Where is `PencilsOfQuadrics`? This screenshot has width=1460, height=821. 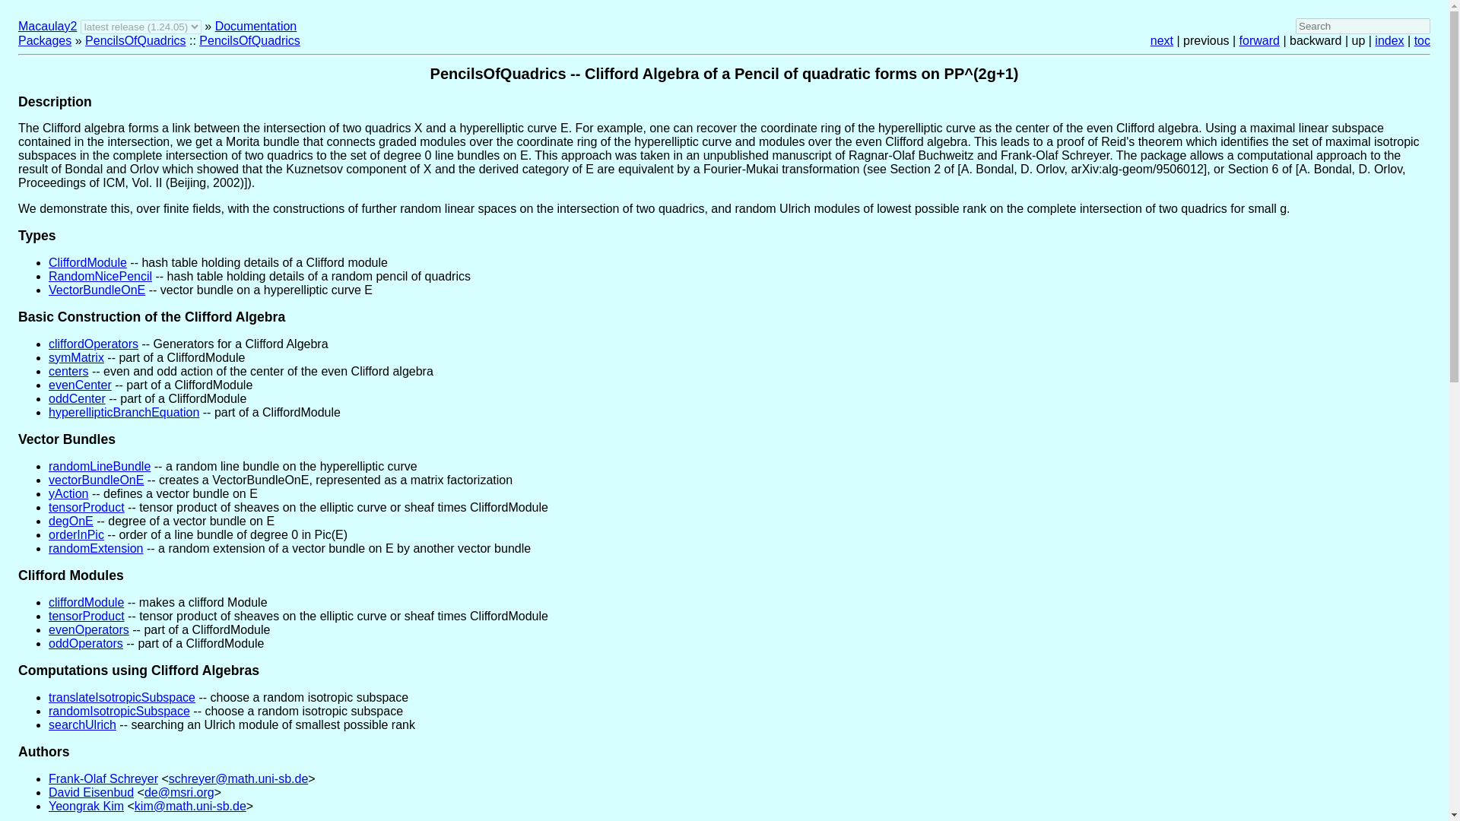
PencilsOfQuadrics is located at coordinates (135, 40).